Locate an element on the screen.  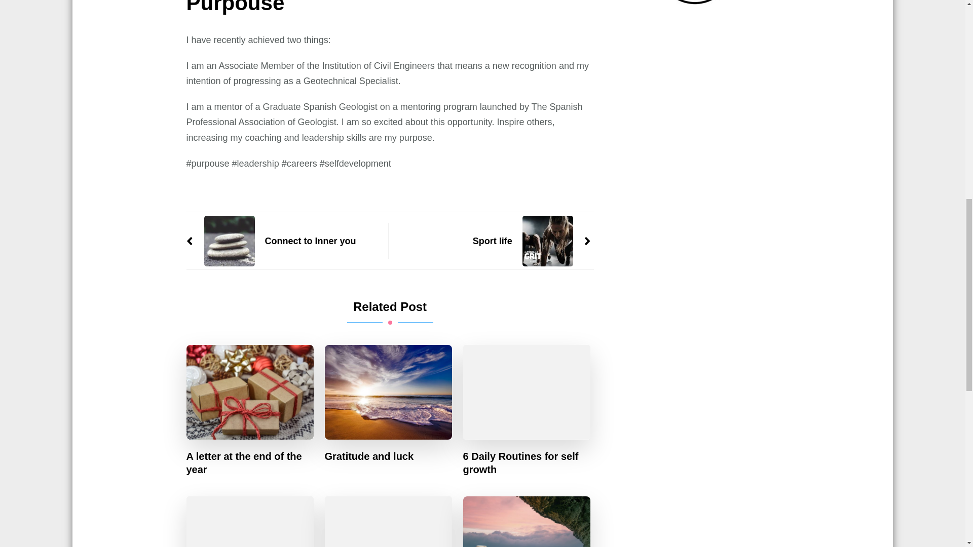
A letter at the end of the year is located at coordinates (250, 462).